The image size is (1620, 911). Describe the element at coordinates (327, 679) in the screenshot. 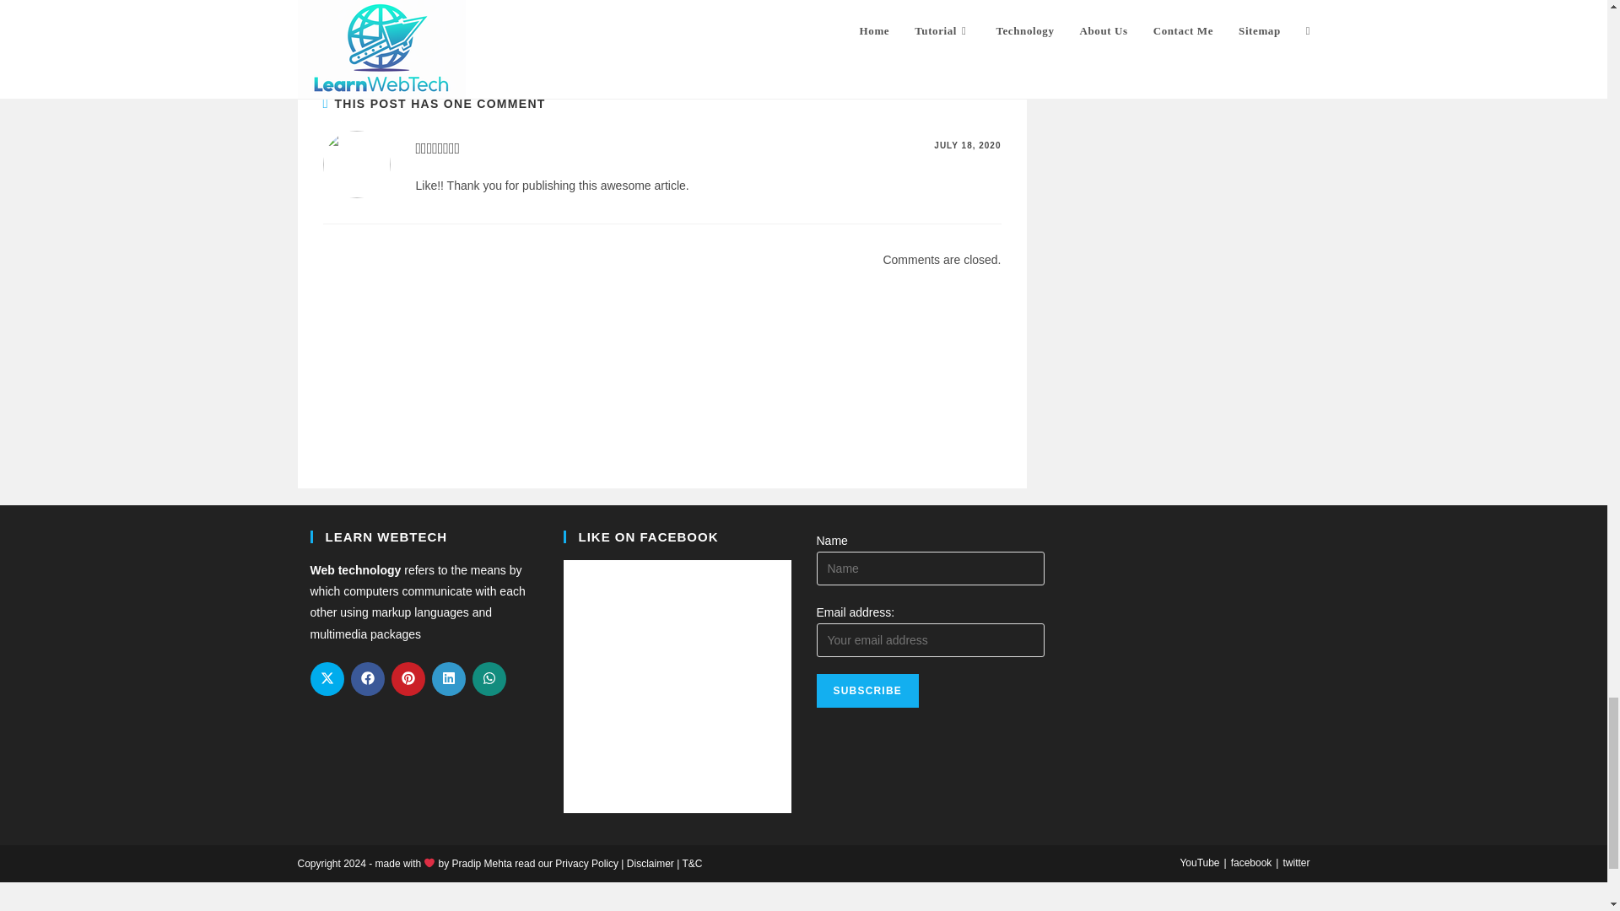

I see `Share on X` at that location.